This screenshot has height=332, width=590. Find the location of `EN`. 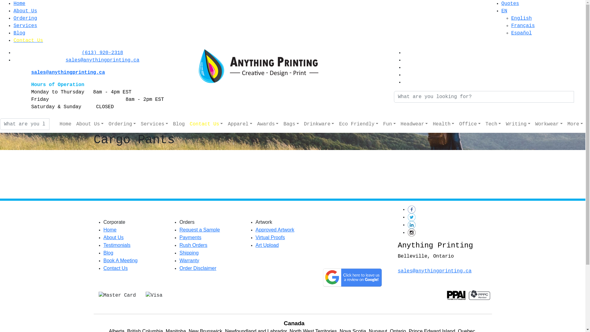

EN is located at coordinates (505, 11).